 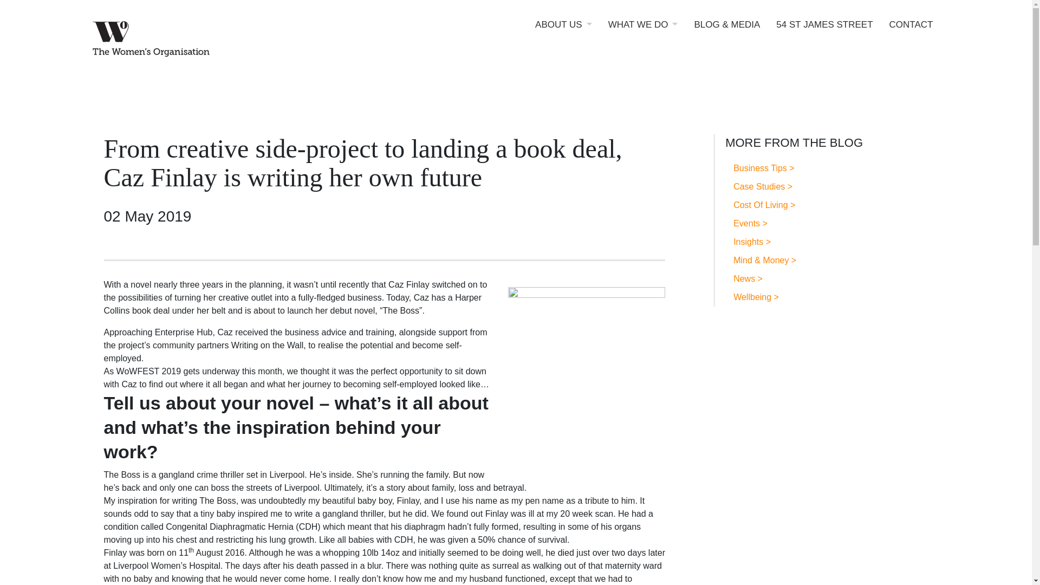 What do you see at coordinates (563, 33) in the screenshot?
I see `About Us` at bounding box center [563, 33].